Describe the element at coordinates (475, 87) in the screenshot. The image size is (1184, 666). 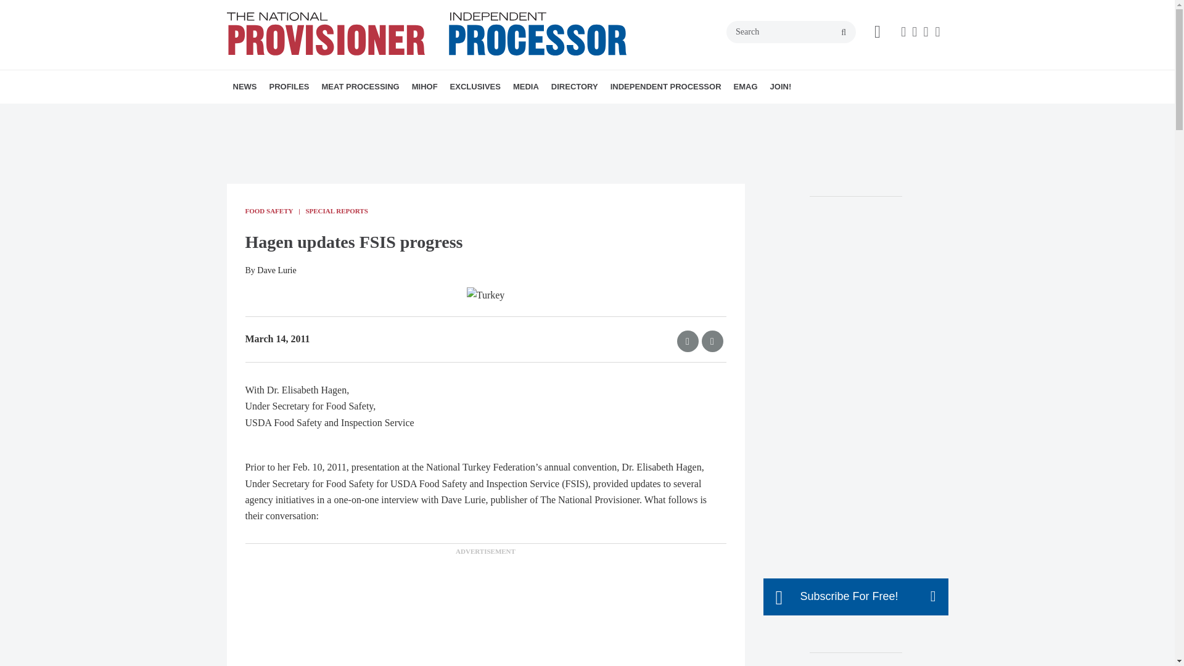
I see `EXCLUSIVES` at that location.